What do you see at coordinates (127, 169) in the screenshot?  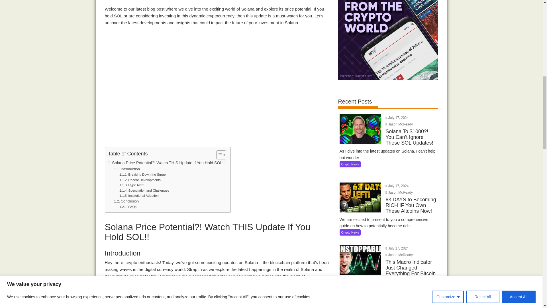 I see `Introduction` at bounding box center [127, 169].